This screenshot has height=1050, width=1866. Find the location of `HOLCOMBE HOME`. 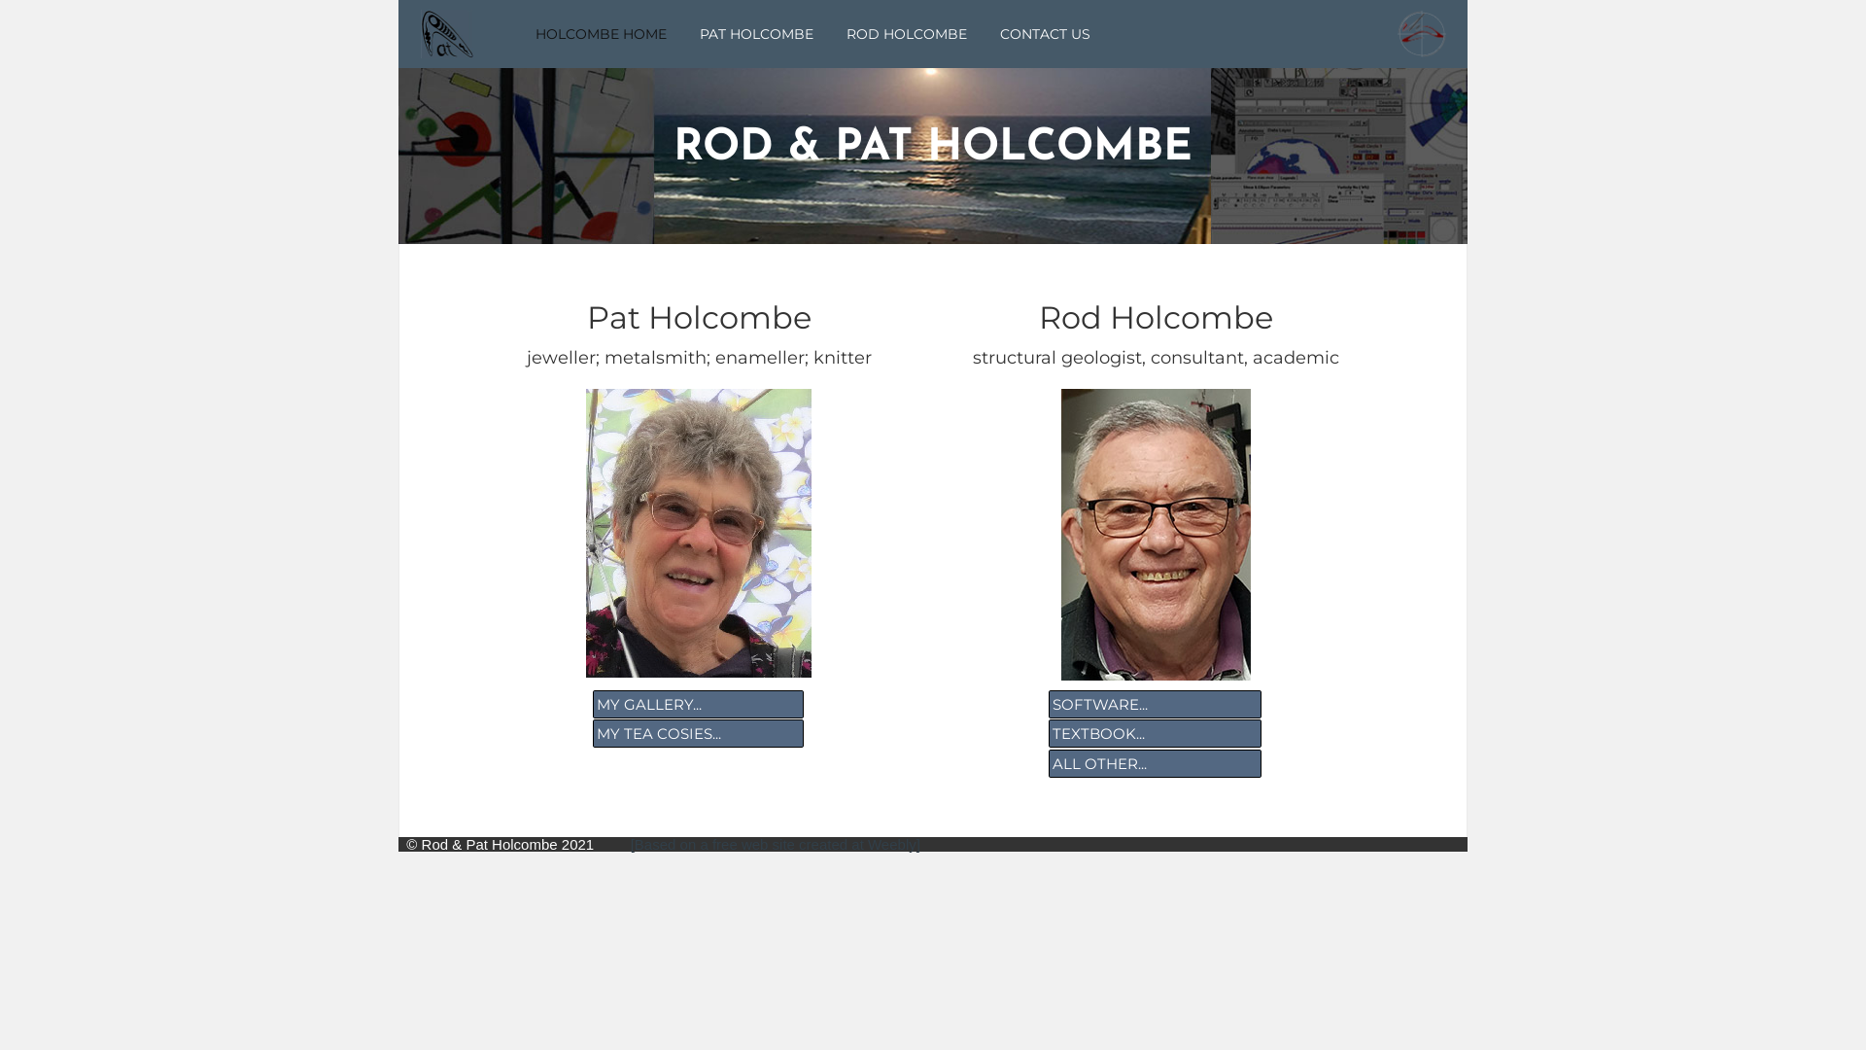

HOLCOMBE HOME is located at coordinates (601, 34).